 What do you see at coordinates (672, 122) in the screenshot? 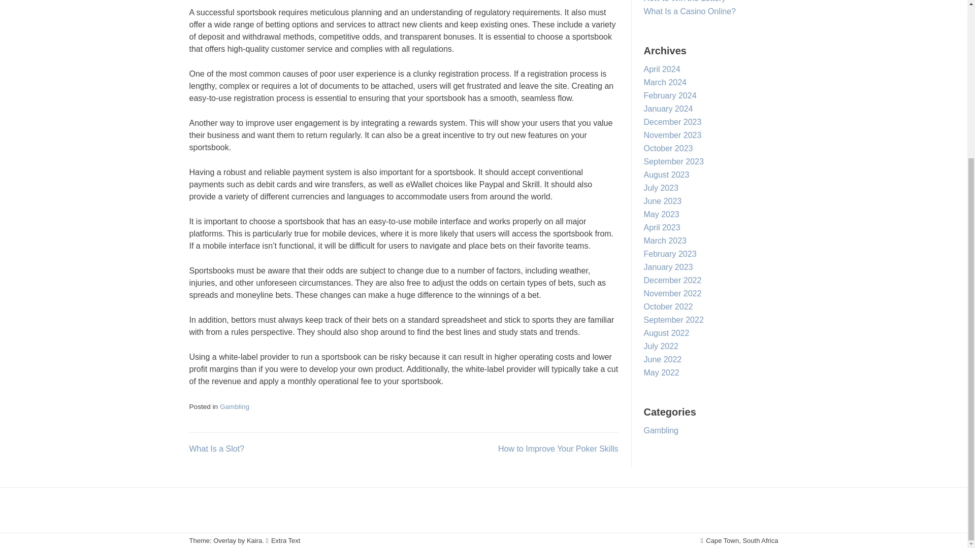
I see `December 2023` at bounding box center [672, 122].